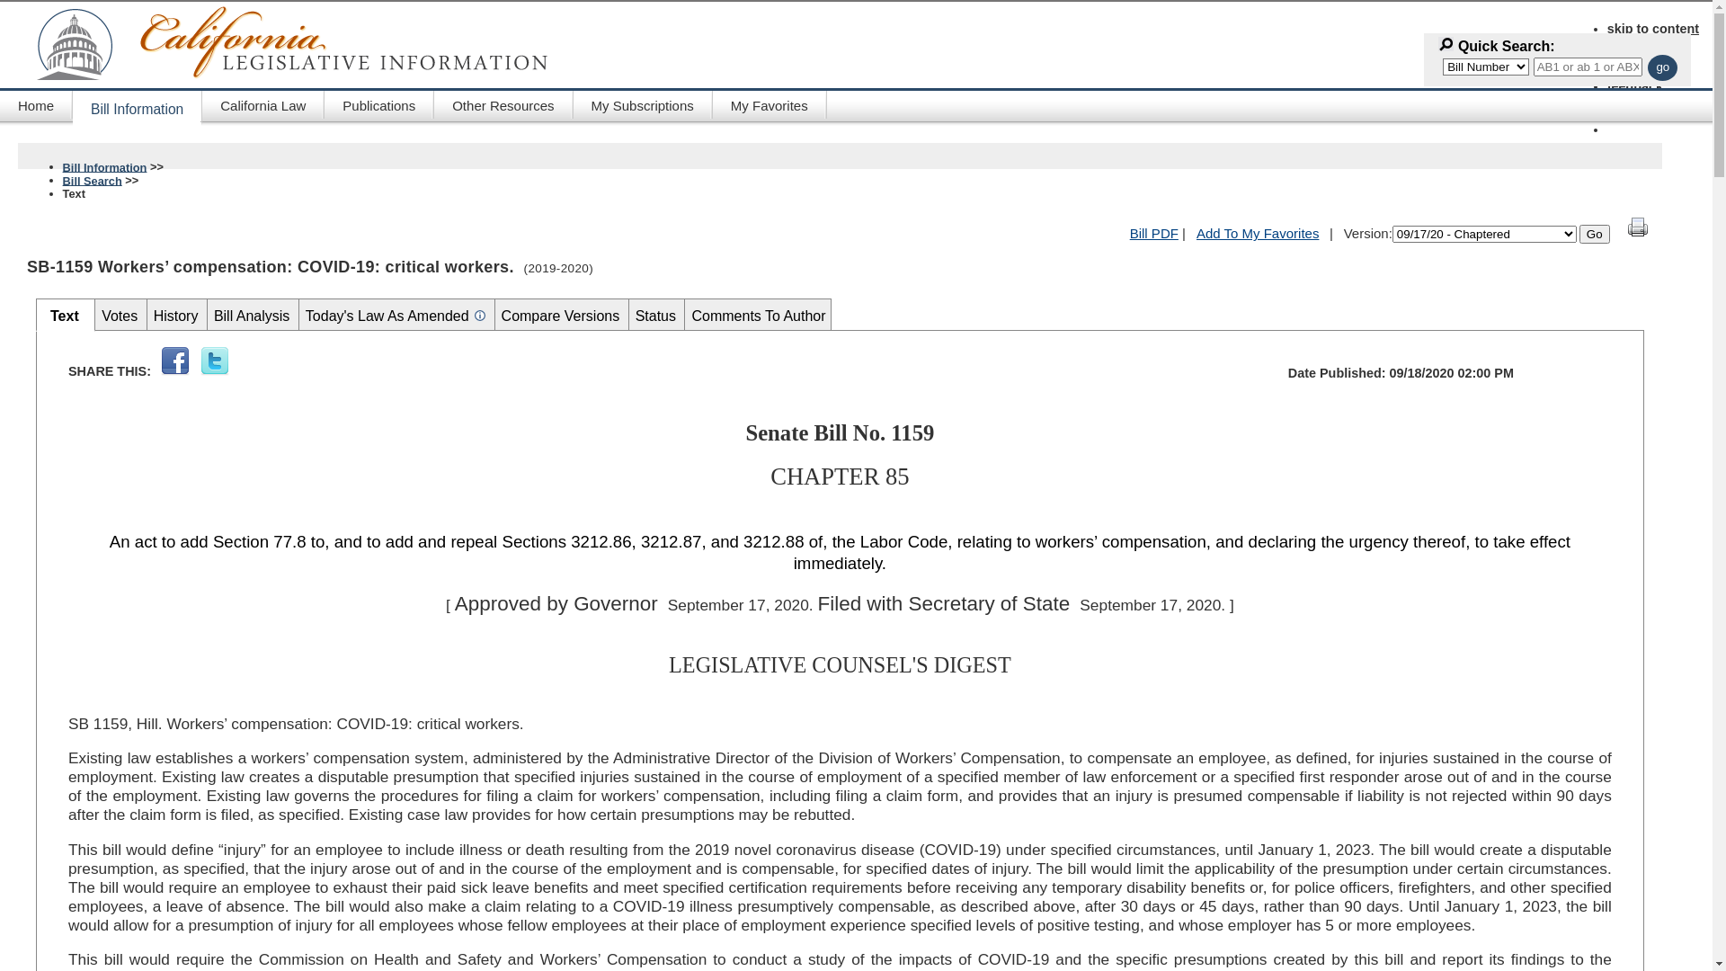 Image resolution: width=1726 pixels, height=971 pixels. What do you see at coordinates (1632, 101) in the screenshot?
I see `sitemap` at bounding box center [1632, 101].